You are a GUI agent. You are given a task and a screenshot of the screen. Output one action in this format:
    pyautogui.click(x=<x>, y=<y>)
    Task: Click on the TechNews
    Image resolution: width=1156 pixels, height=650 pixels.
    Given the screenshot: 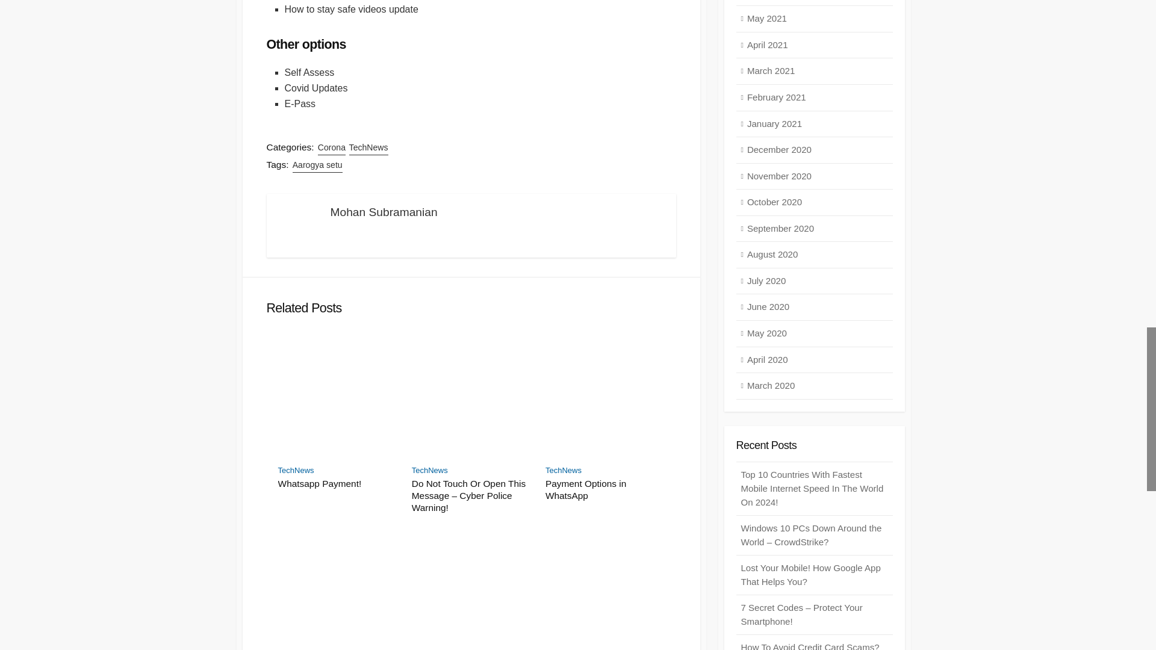 What is the action you would take?
    pyautogui.click(x=296, y=471)
    